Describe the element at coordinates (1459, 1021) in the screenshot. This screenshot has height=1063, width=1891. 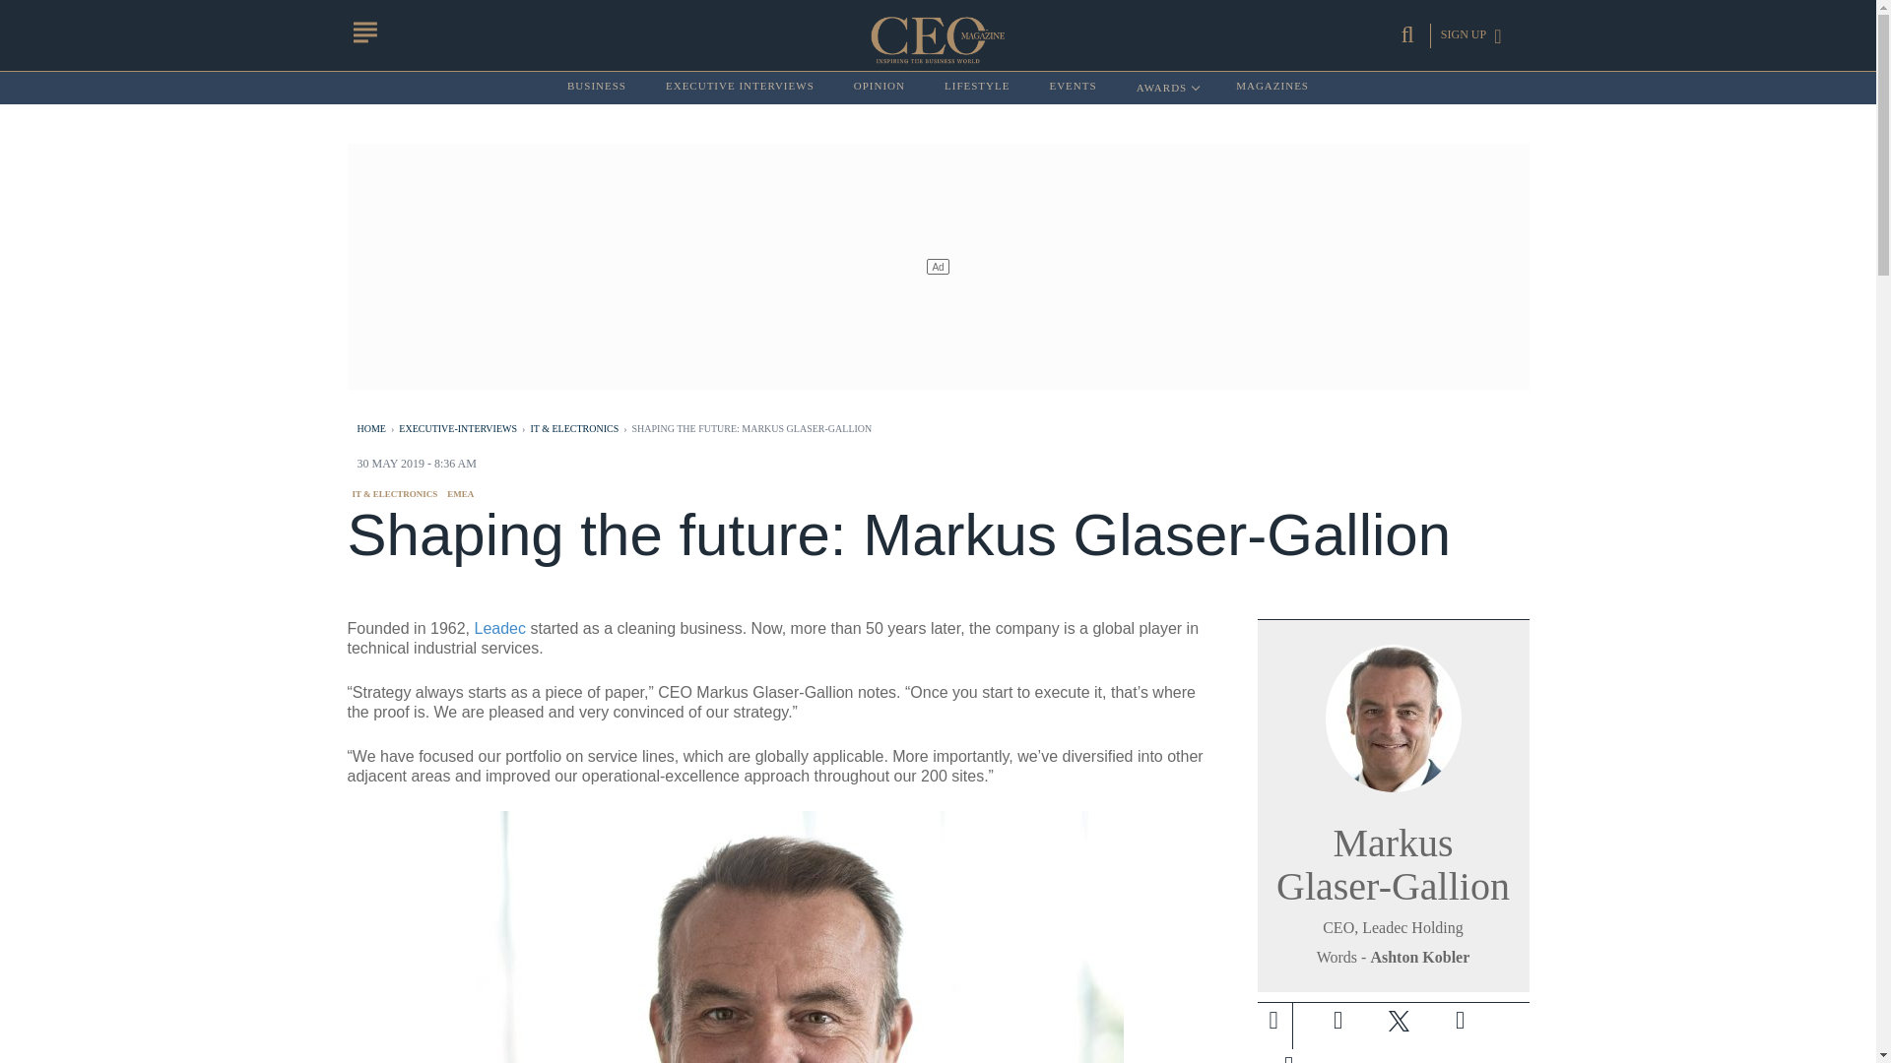
I see `Share to Linkedin` at that location.